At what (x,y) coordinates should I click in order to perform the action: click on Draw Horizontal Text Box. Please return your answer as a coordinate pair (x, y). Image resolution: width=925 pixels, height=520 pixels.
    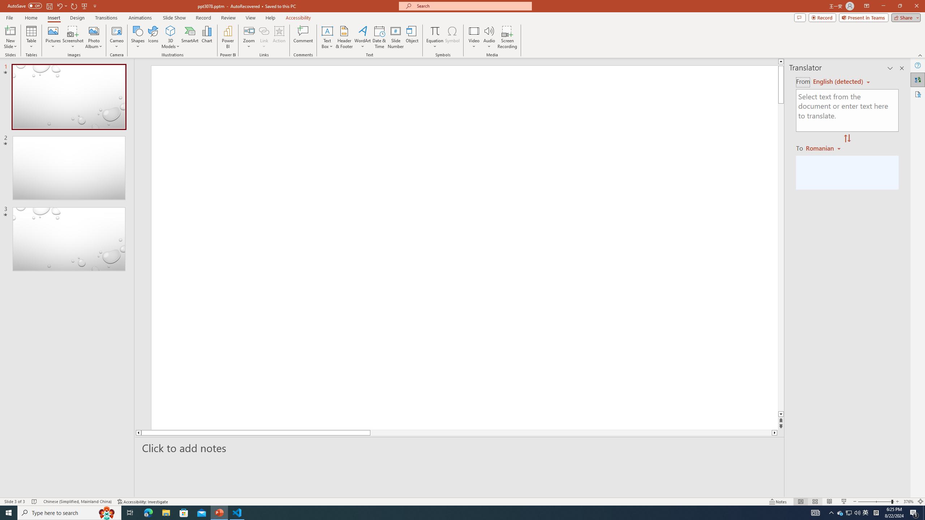
    Looking at the image, I should click on (327, 31).